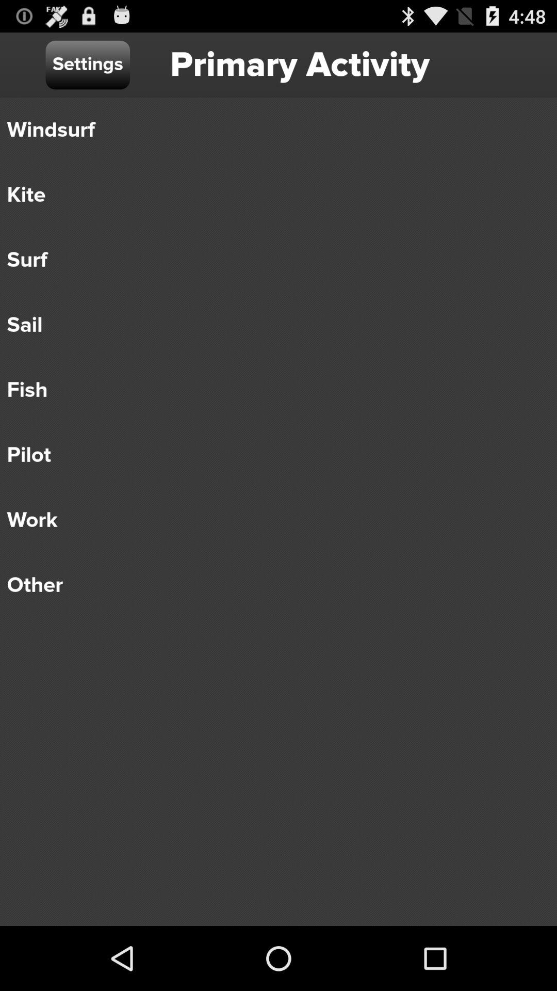 Image resolution: width=557 pixels, height=991 pixels. Describe the element at coordinates (271, 585) in the screenshot. I see `click the icon below the work icon` at that location.